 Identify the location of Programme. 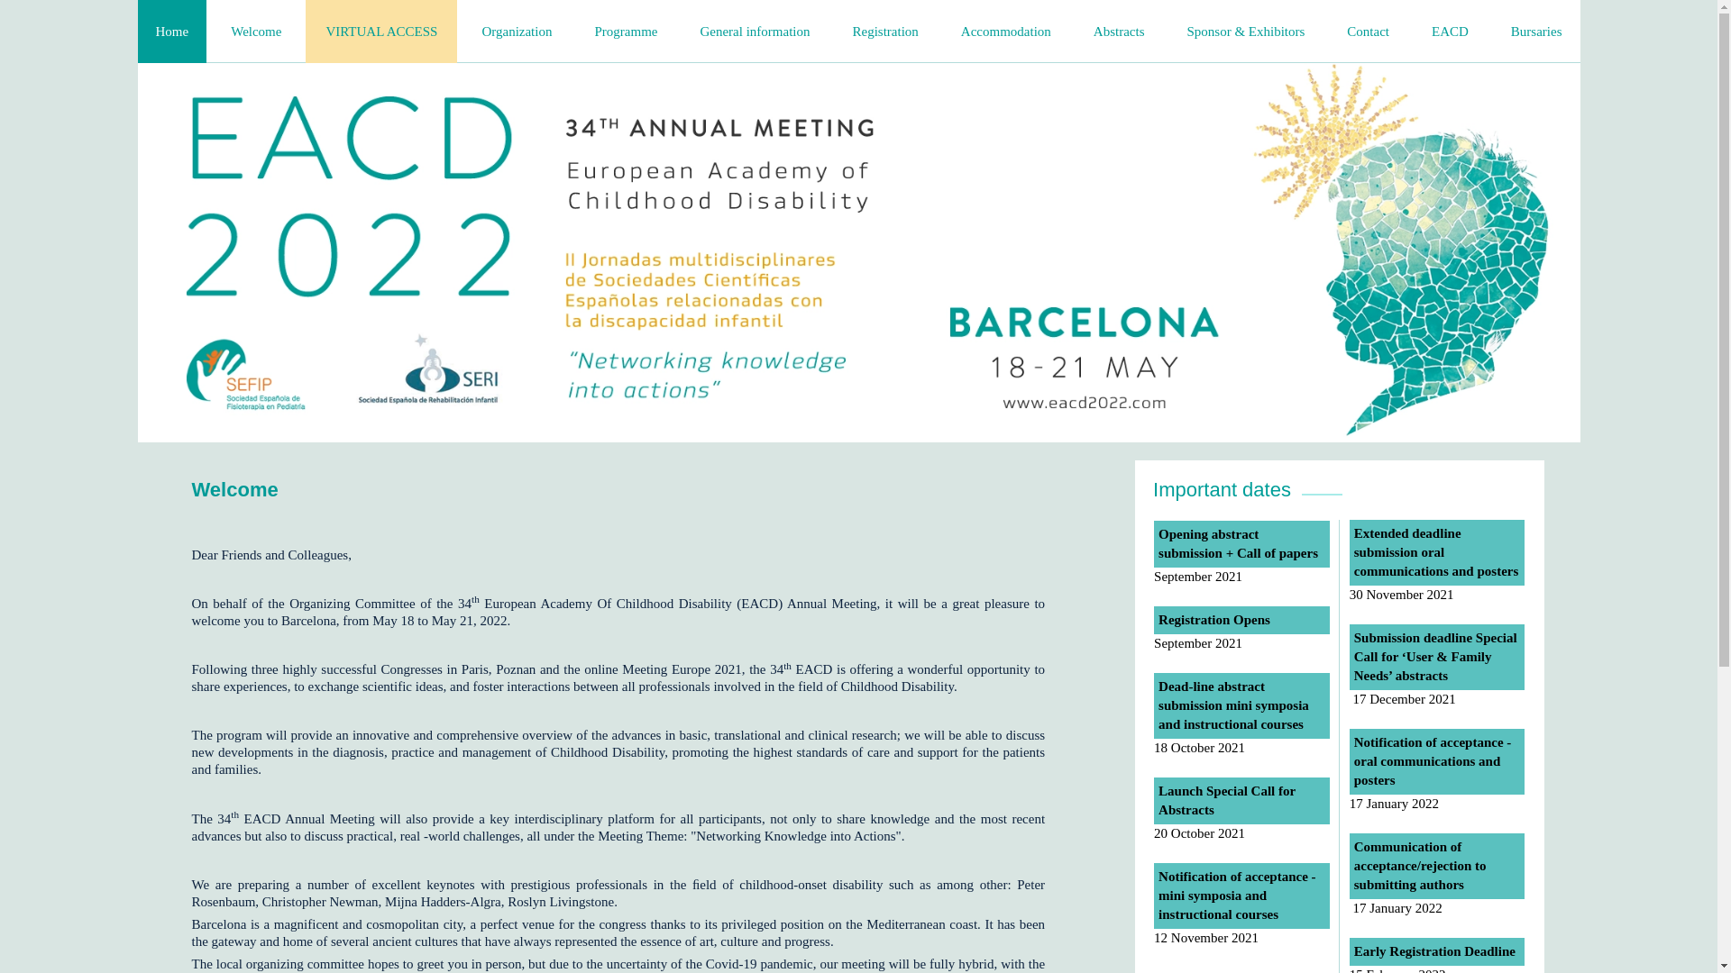
(626, 32).